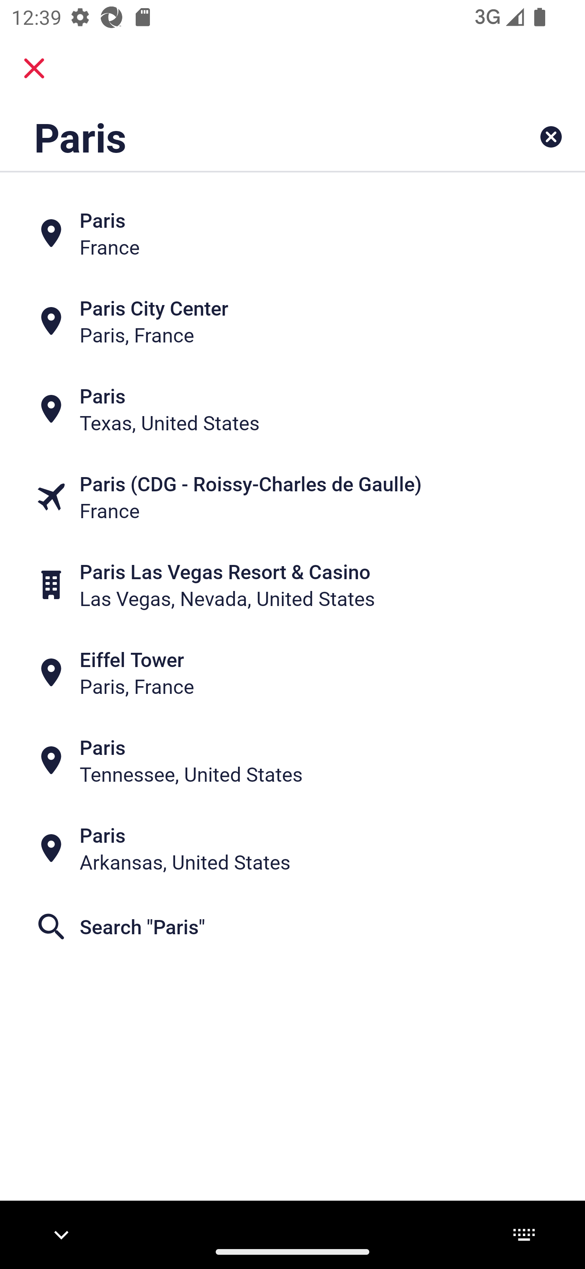  Describe the element at coordinates (551, 137) in the screenshot. I see `Clear` at that location.